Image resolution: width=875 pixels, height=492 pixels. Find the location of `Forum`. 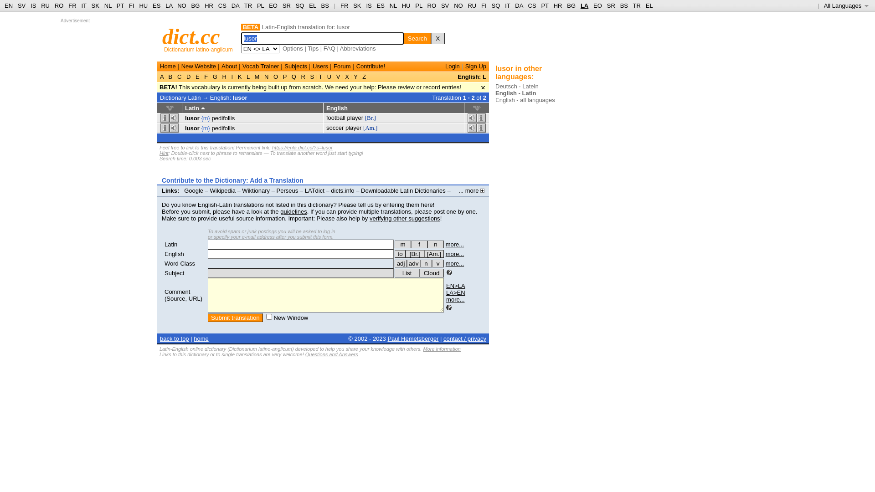

Forum is located at coordinates (342, 67).